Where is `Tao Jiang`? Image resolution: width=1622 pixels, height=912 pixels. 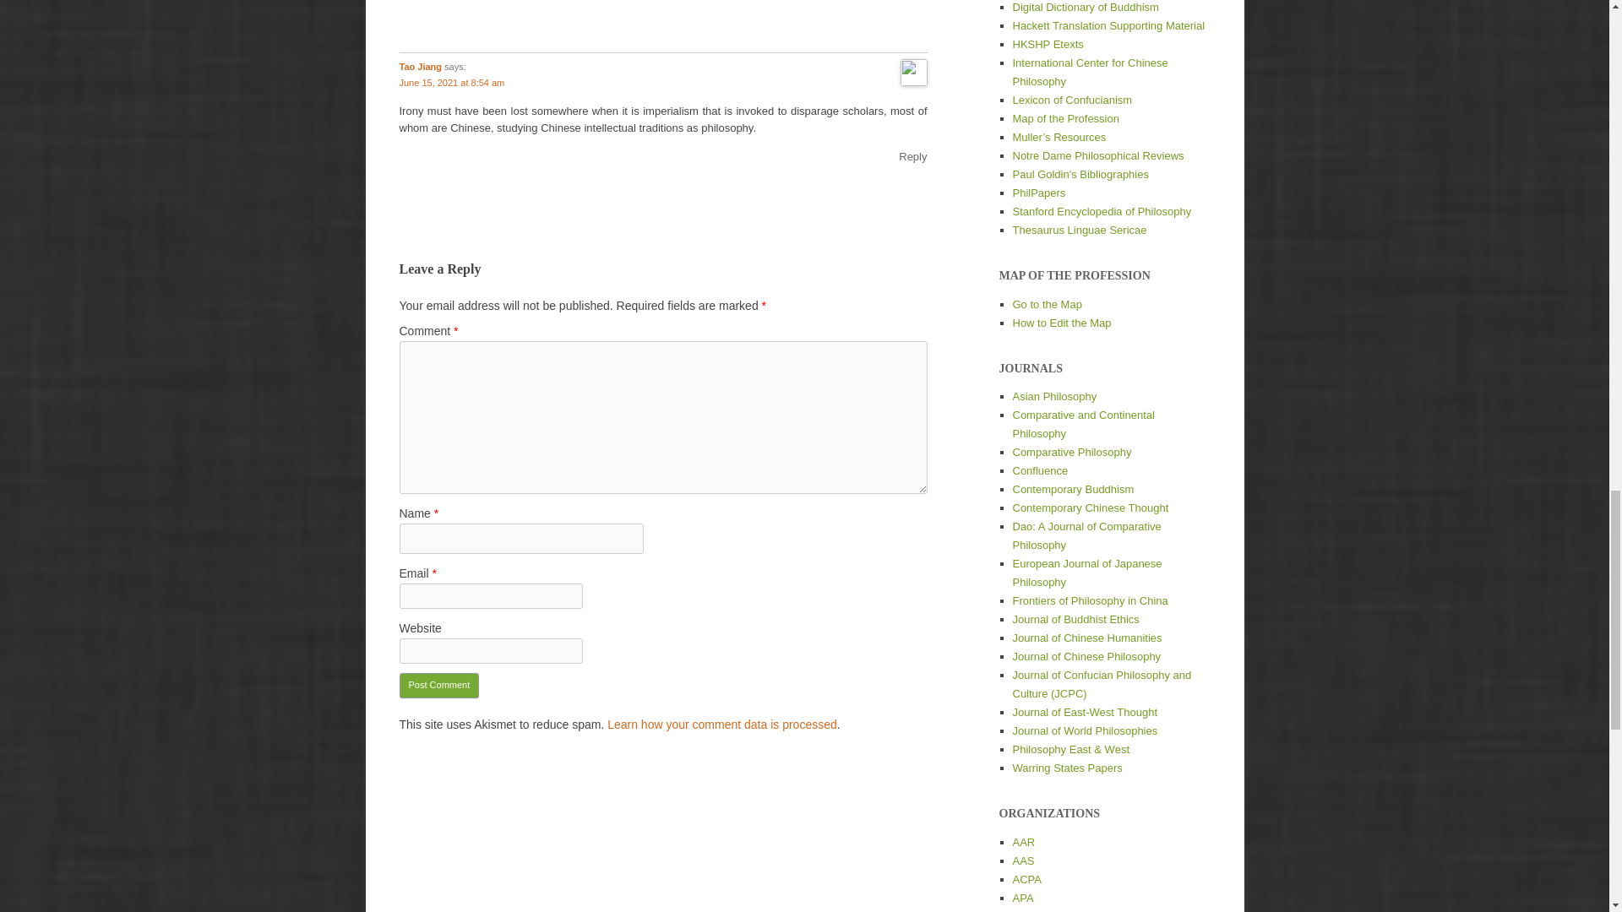
Tao Jiang is located at coordinates (420, 67).